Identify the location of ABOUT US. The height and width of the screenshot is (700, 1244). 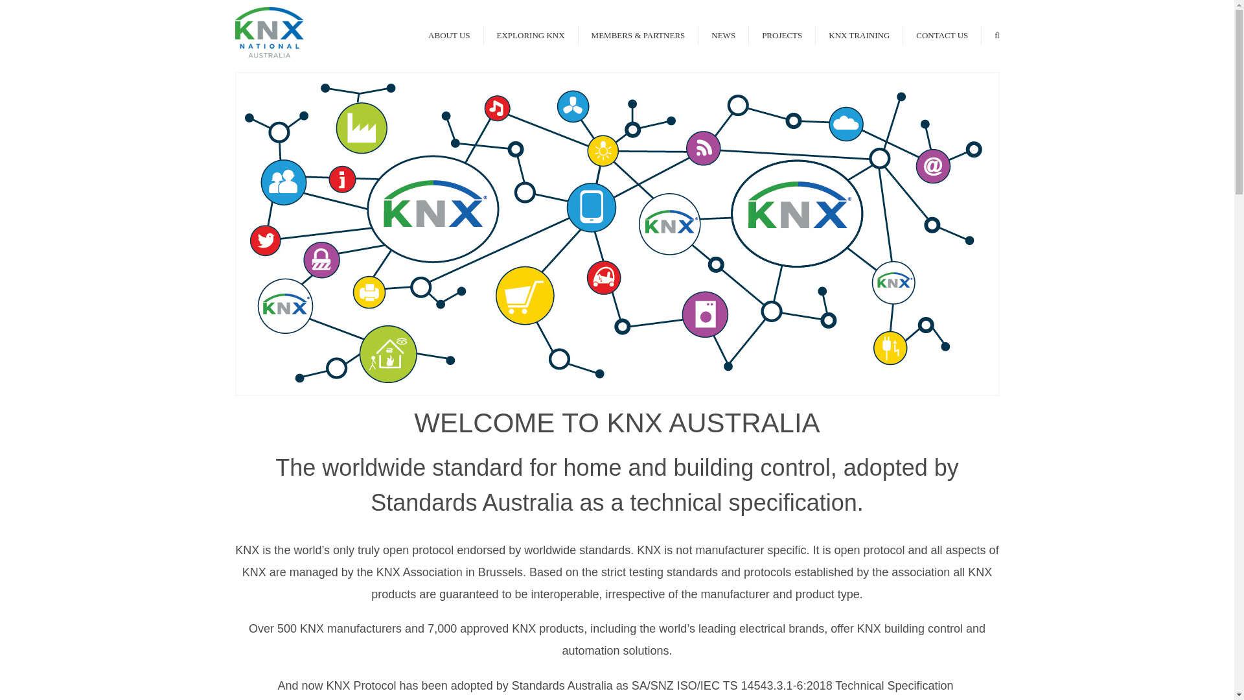
(448, 35).